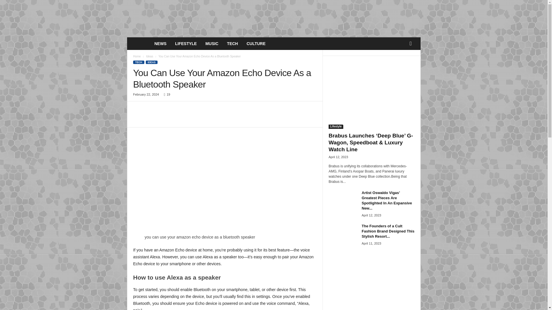 This screenshot has height=310, width=552. What do you see at coordinates (212, 43) in the screenshot?
I see `MUSIC` at bounding box center [212, 43].